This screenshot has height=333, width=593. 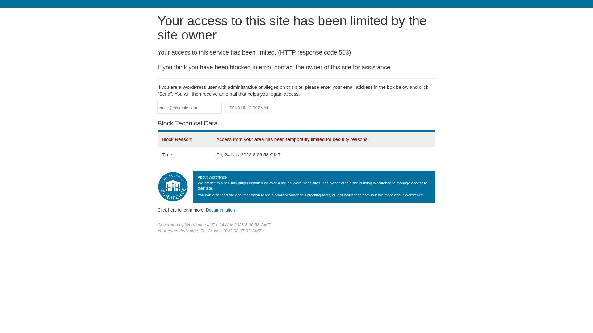 What do you see at coordinates (250, 108) in the screenshot?
I see `Send Unlock Email` at bounding box center [250, 108].